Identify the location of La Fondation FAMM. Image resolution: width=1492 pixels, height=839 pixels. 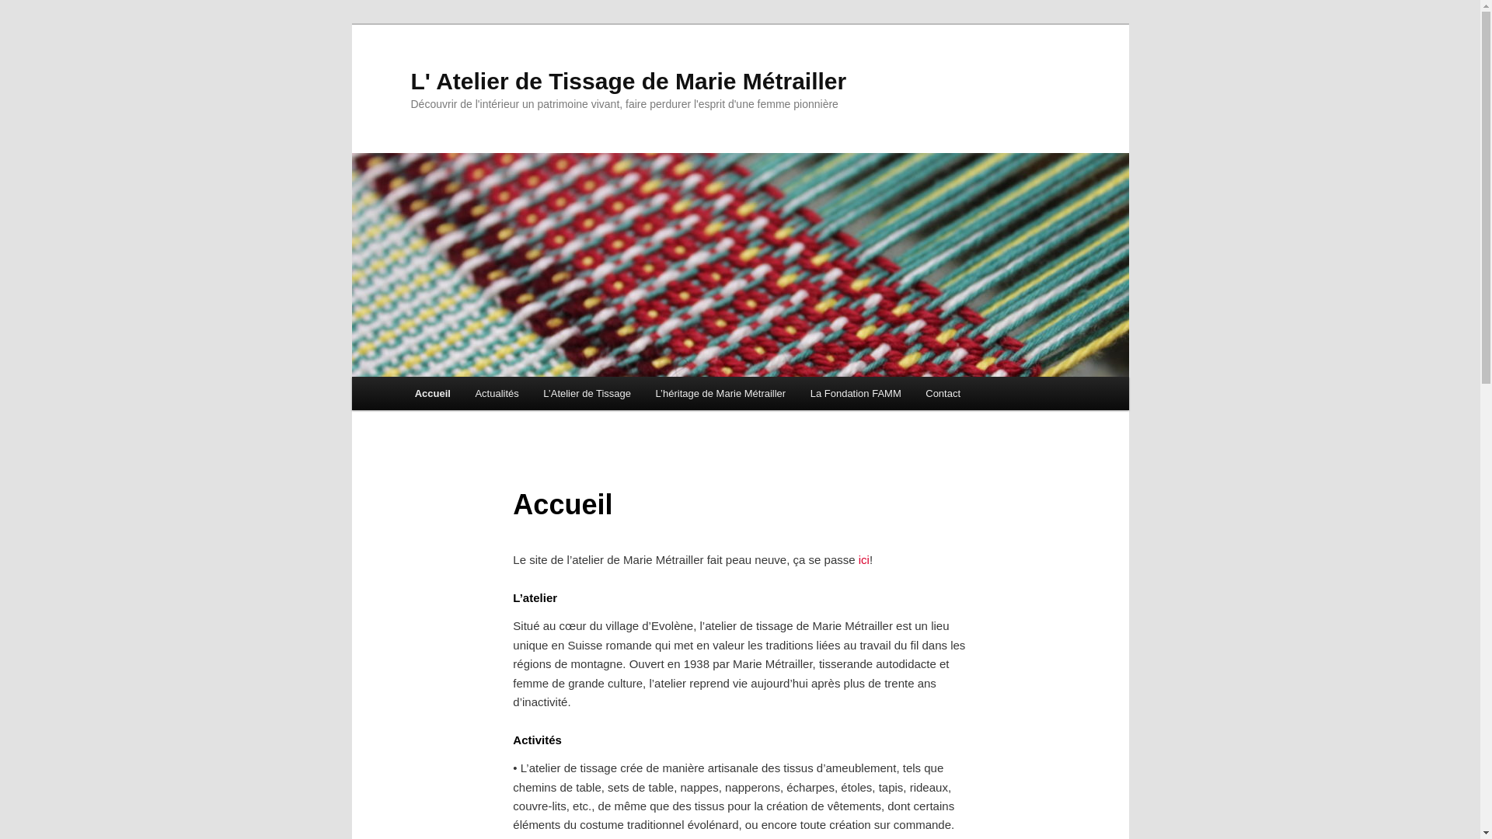
(856, 393).